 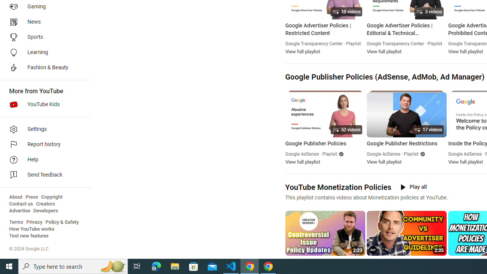 What do you see at coordinates (34, 222) in the screenshot?
I see `Privacy` at bounding box center [34, 222].